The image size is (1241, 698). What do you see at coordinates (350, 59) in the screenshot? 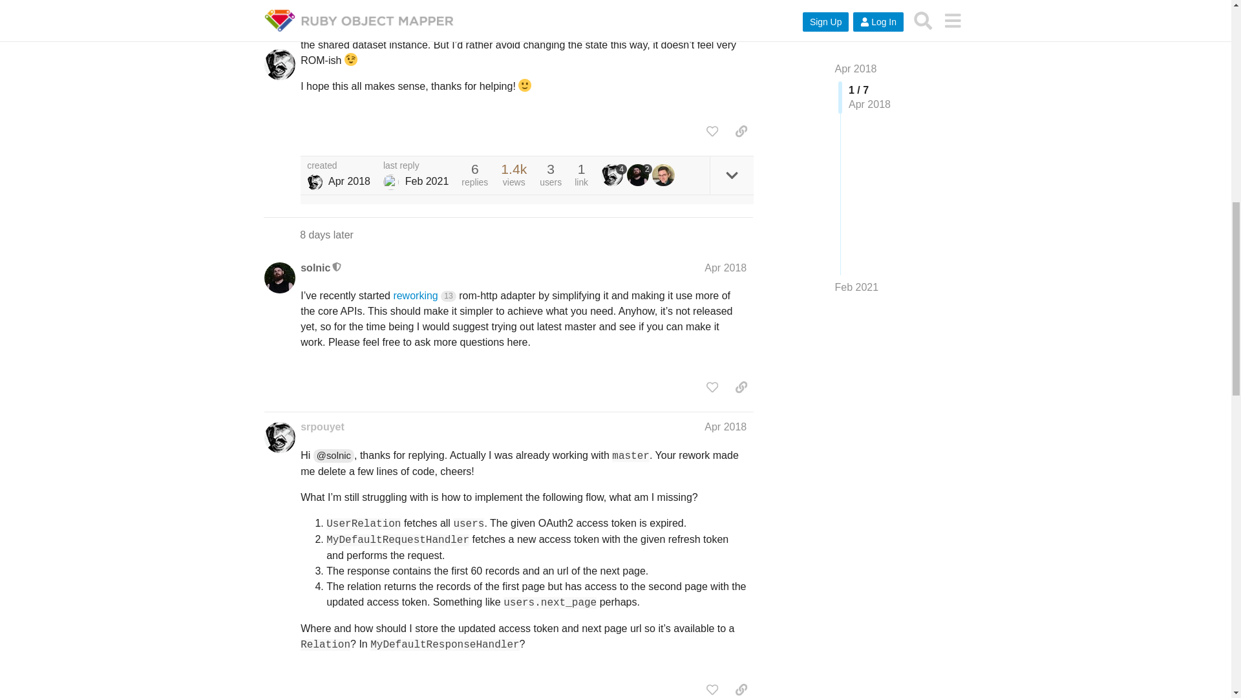
I see `:wink:` at bounding box center [350, 59].